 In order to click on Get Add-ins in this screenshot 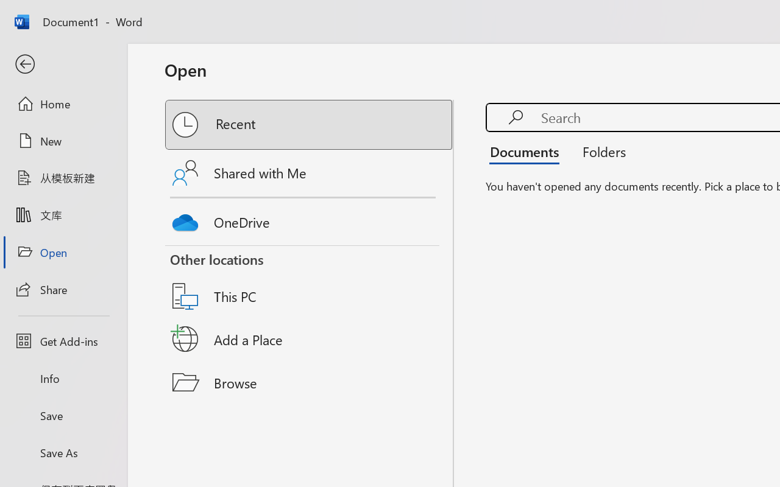, I will do `click(63, 341)`.